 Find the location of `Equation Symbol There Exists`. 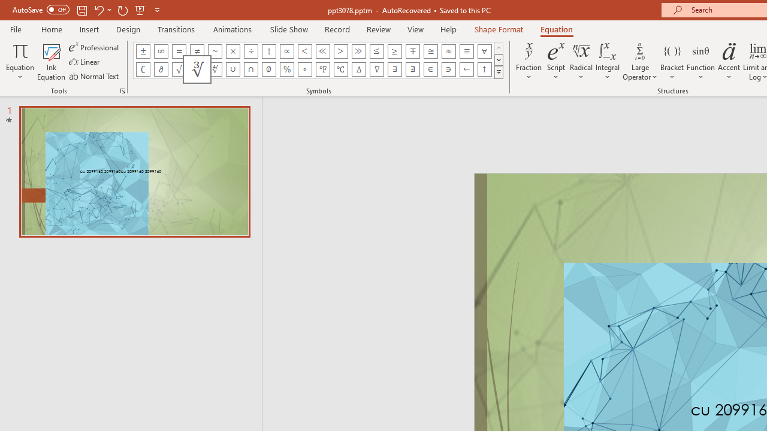

Equation Symbol There Exists is located at coordinates (394, 69).